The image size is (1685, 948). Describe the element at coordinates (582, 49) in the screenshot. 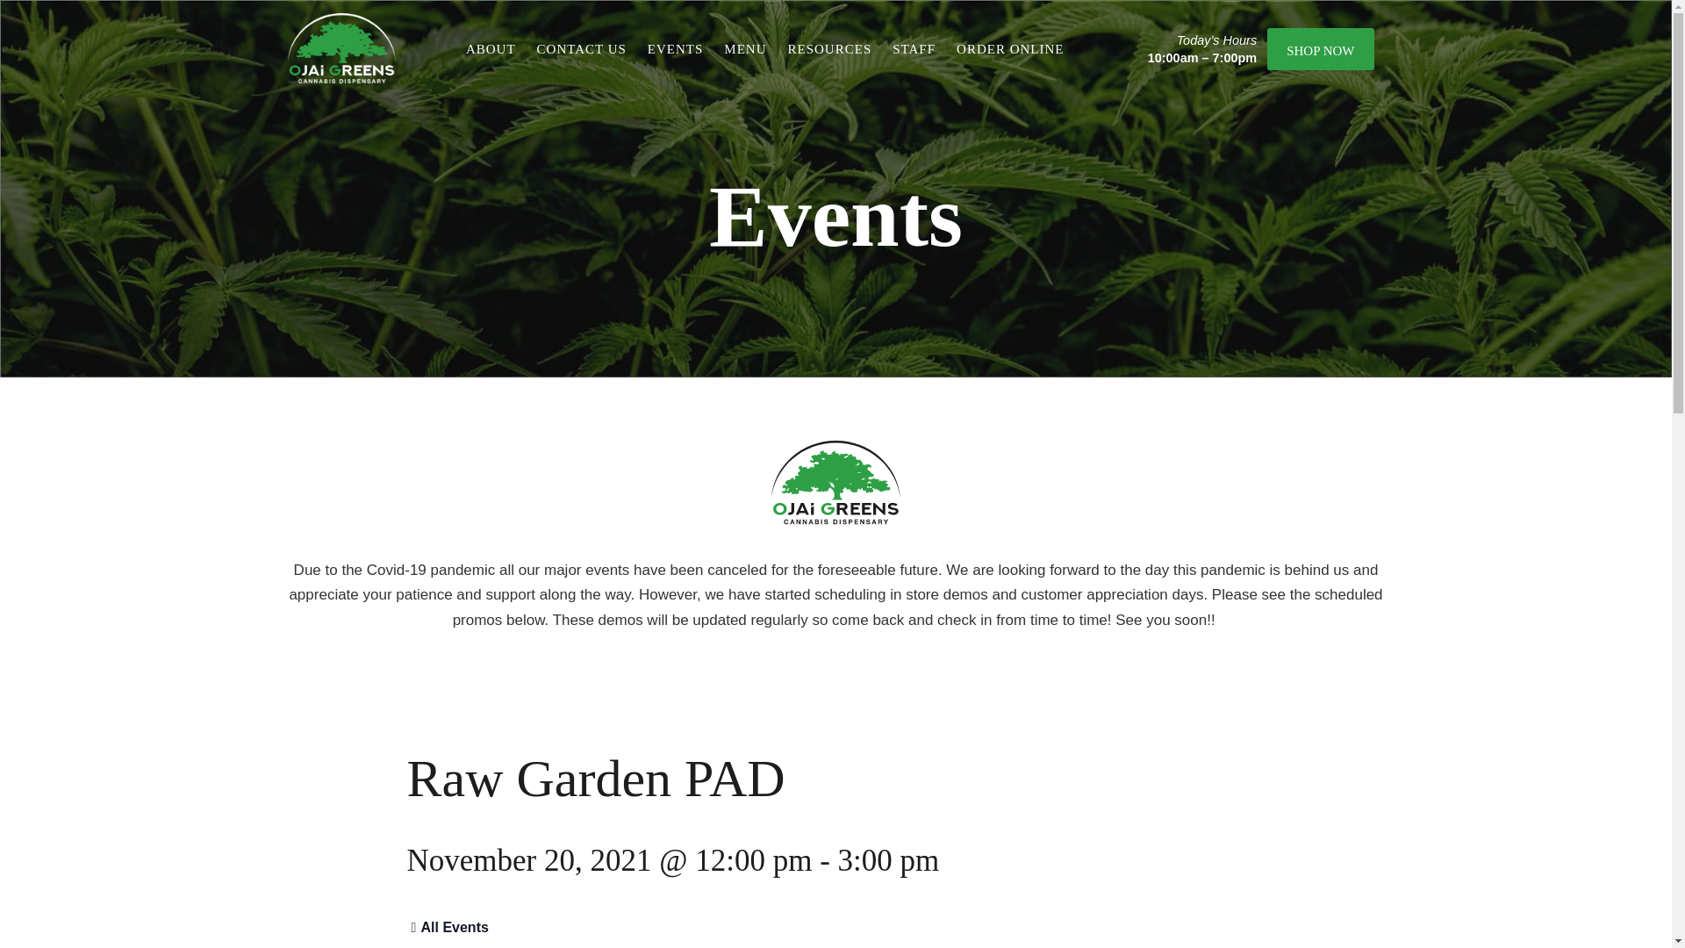

I see `CONTACT US` at that location.